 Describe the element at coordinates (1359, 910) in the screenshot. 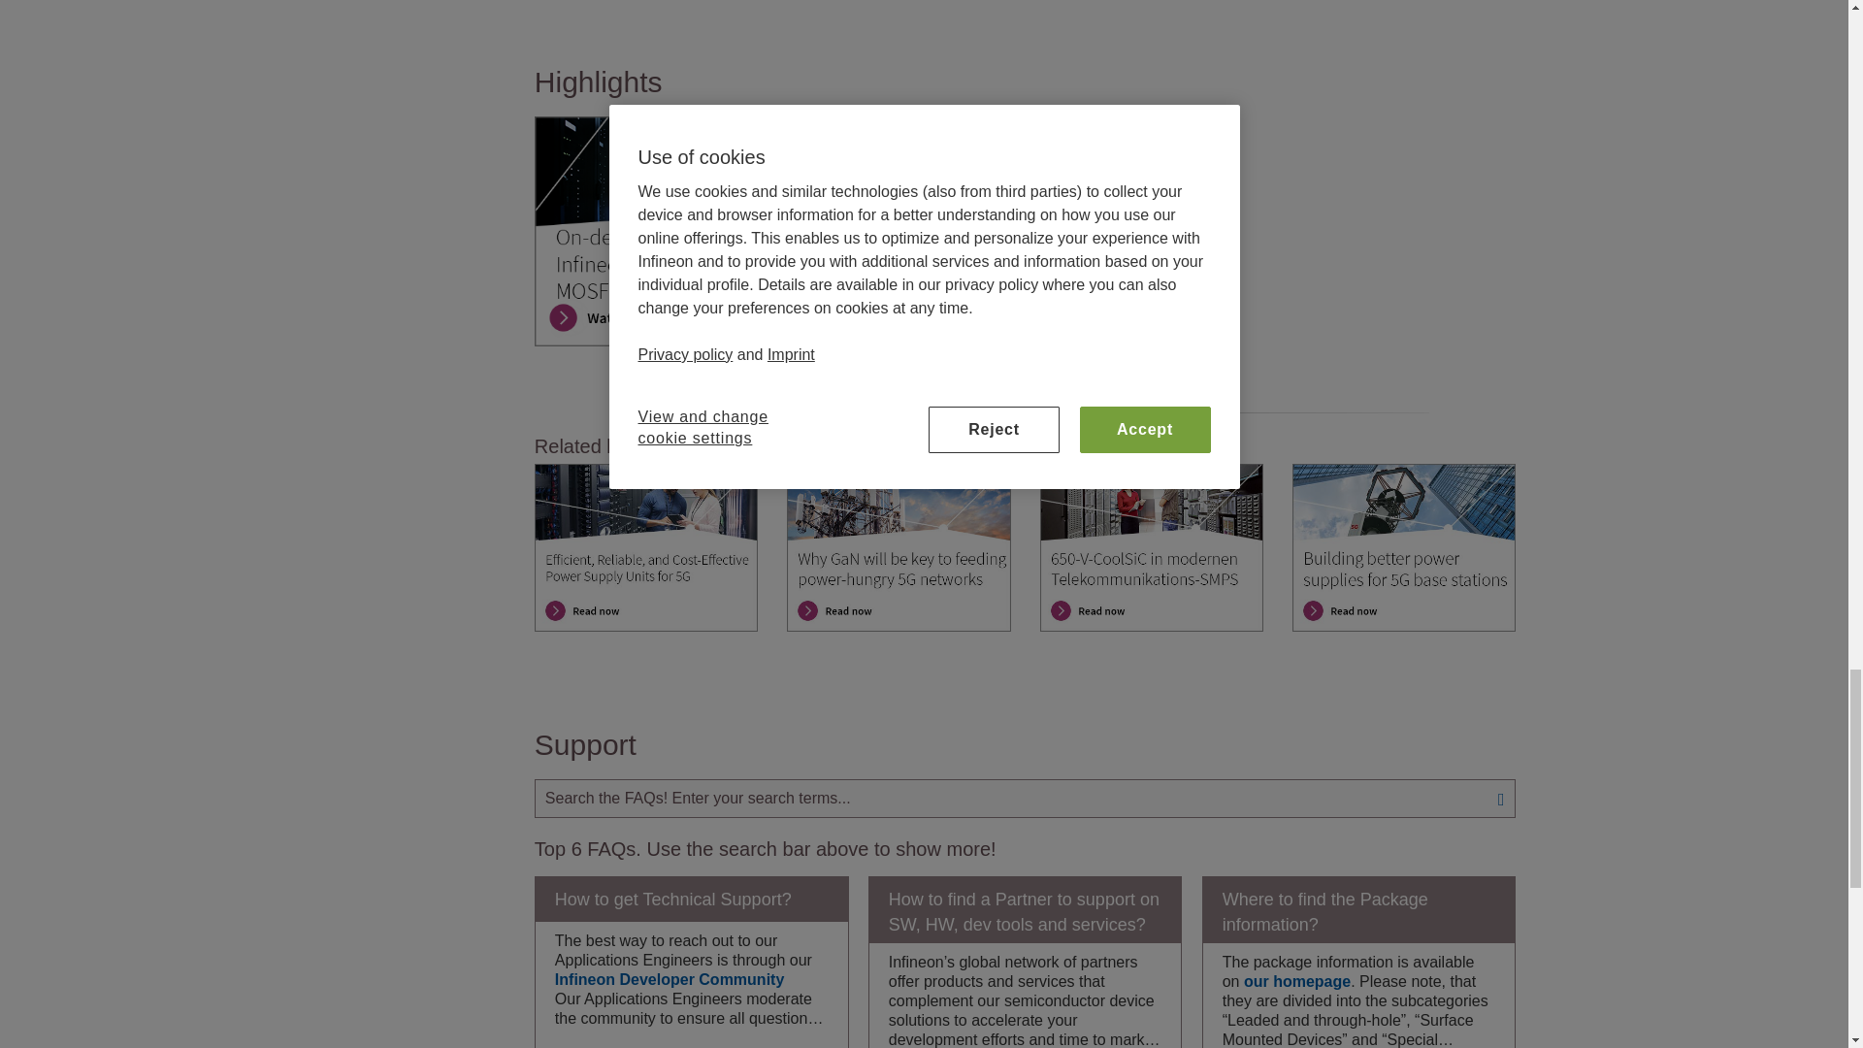

I see `Where to find the Package information?` at that location.